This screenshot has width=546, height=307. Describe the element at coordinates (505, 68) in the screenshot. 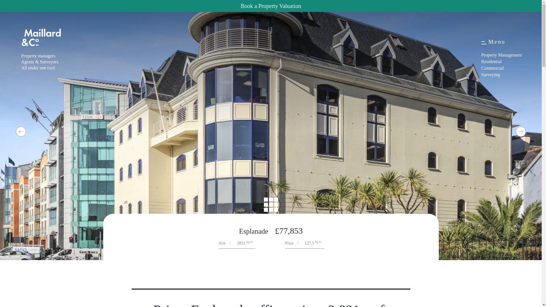

I see `Surveying` at that location.